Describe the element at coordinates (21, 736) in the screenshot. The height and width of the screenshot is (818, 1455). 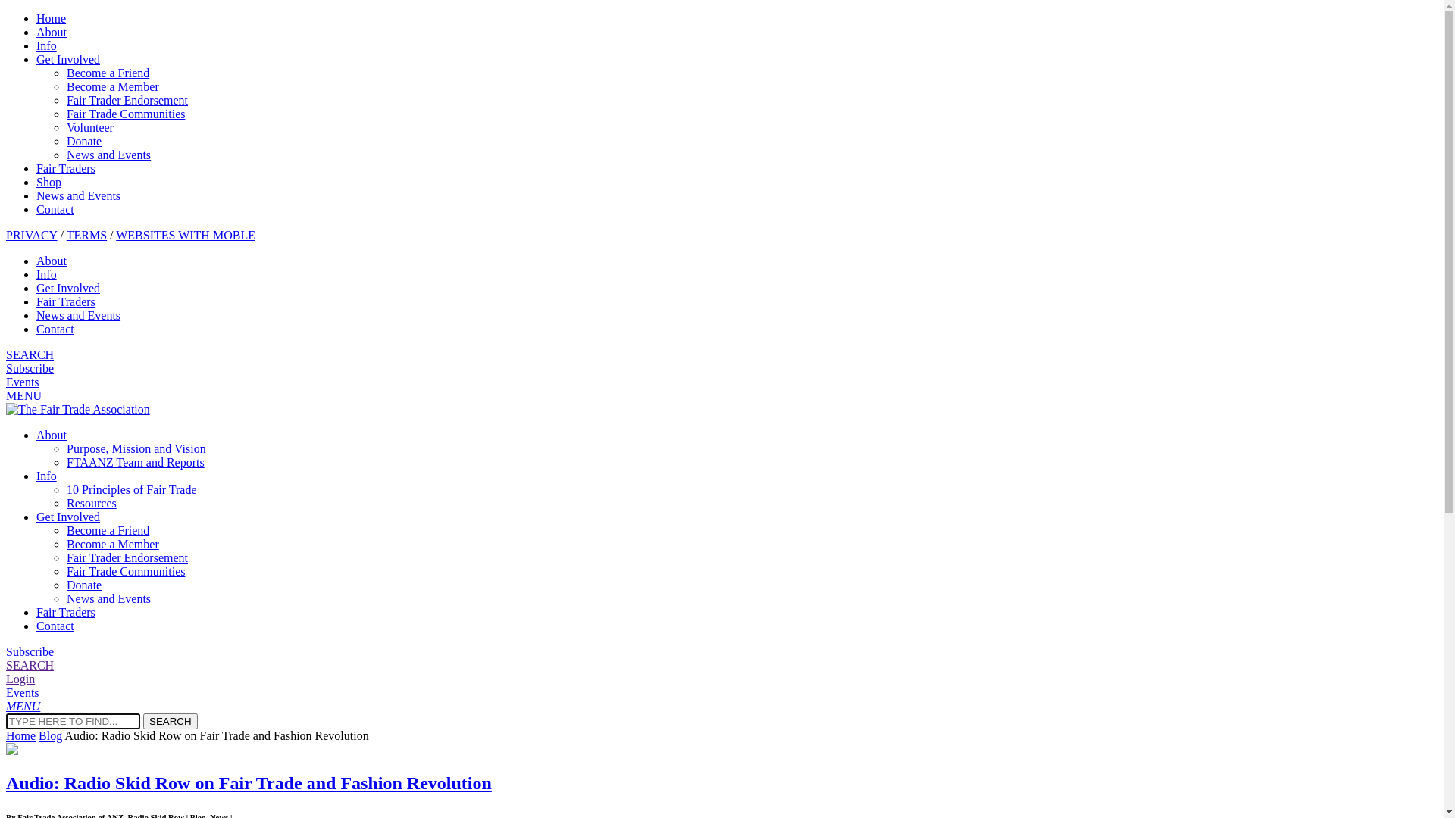
I see `Home` at that location.